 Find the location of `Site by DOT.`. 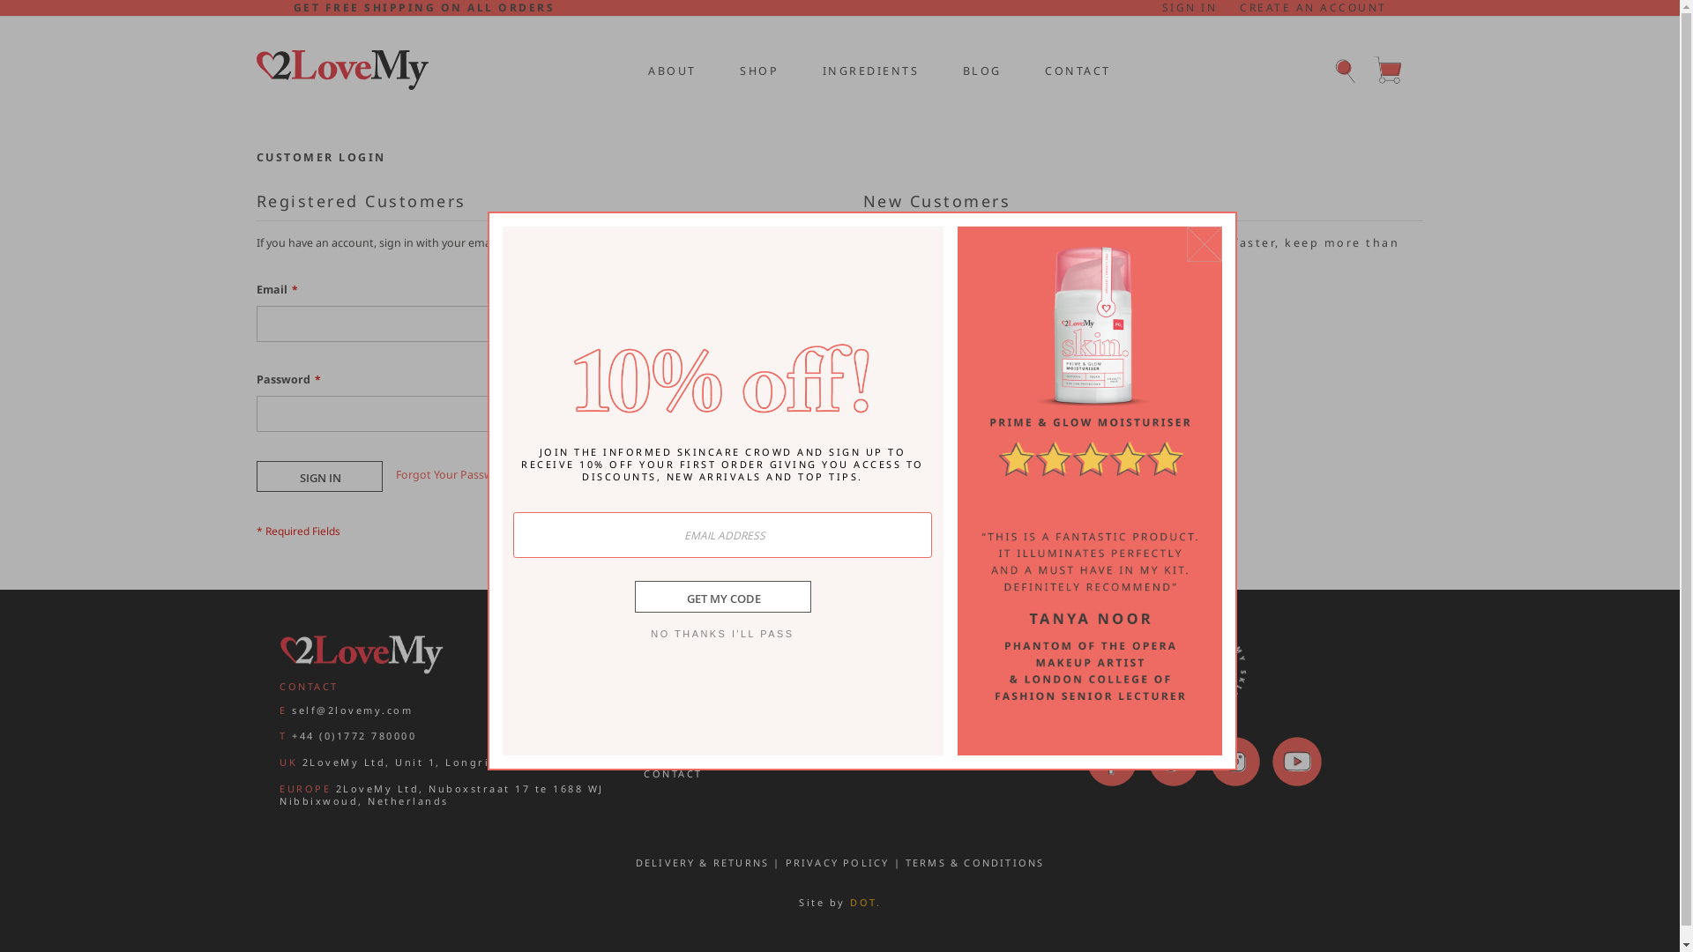

Site by DOT. is located at coordinates (839, 903).